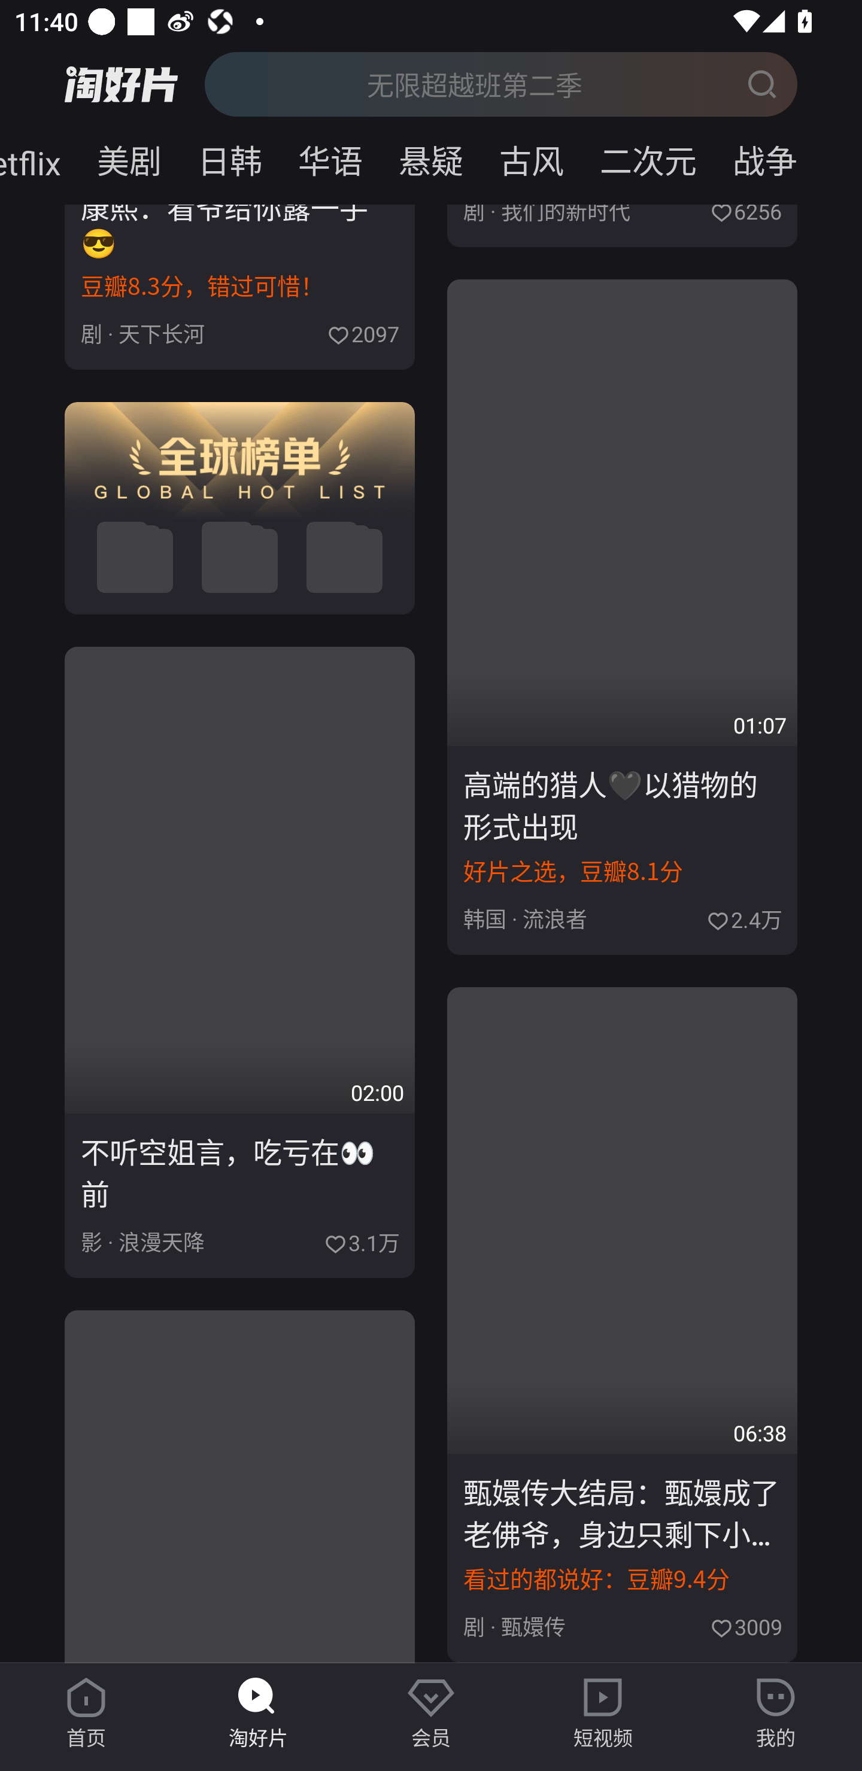 The image size is (862, 1771). Describe the element at coordinates (745, 1624) in the screenshot. I see ` 3009` at that location.